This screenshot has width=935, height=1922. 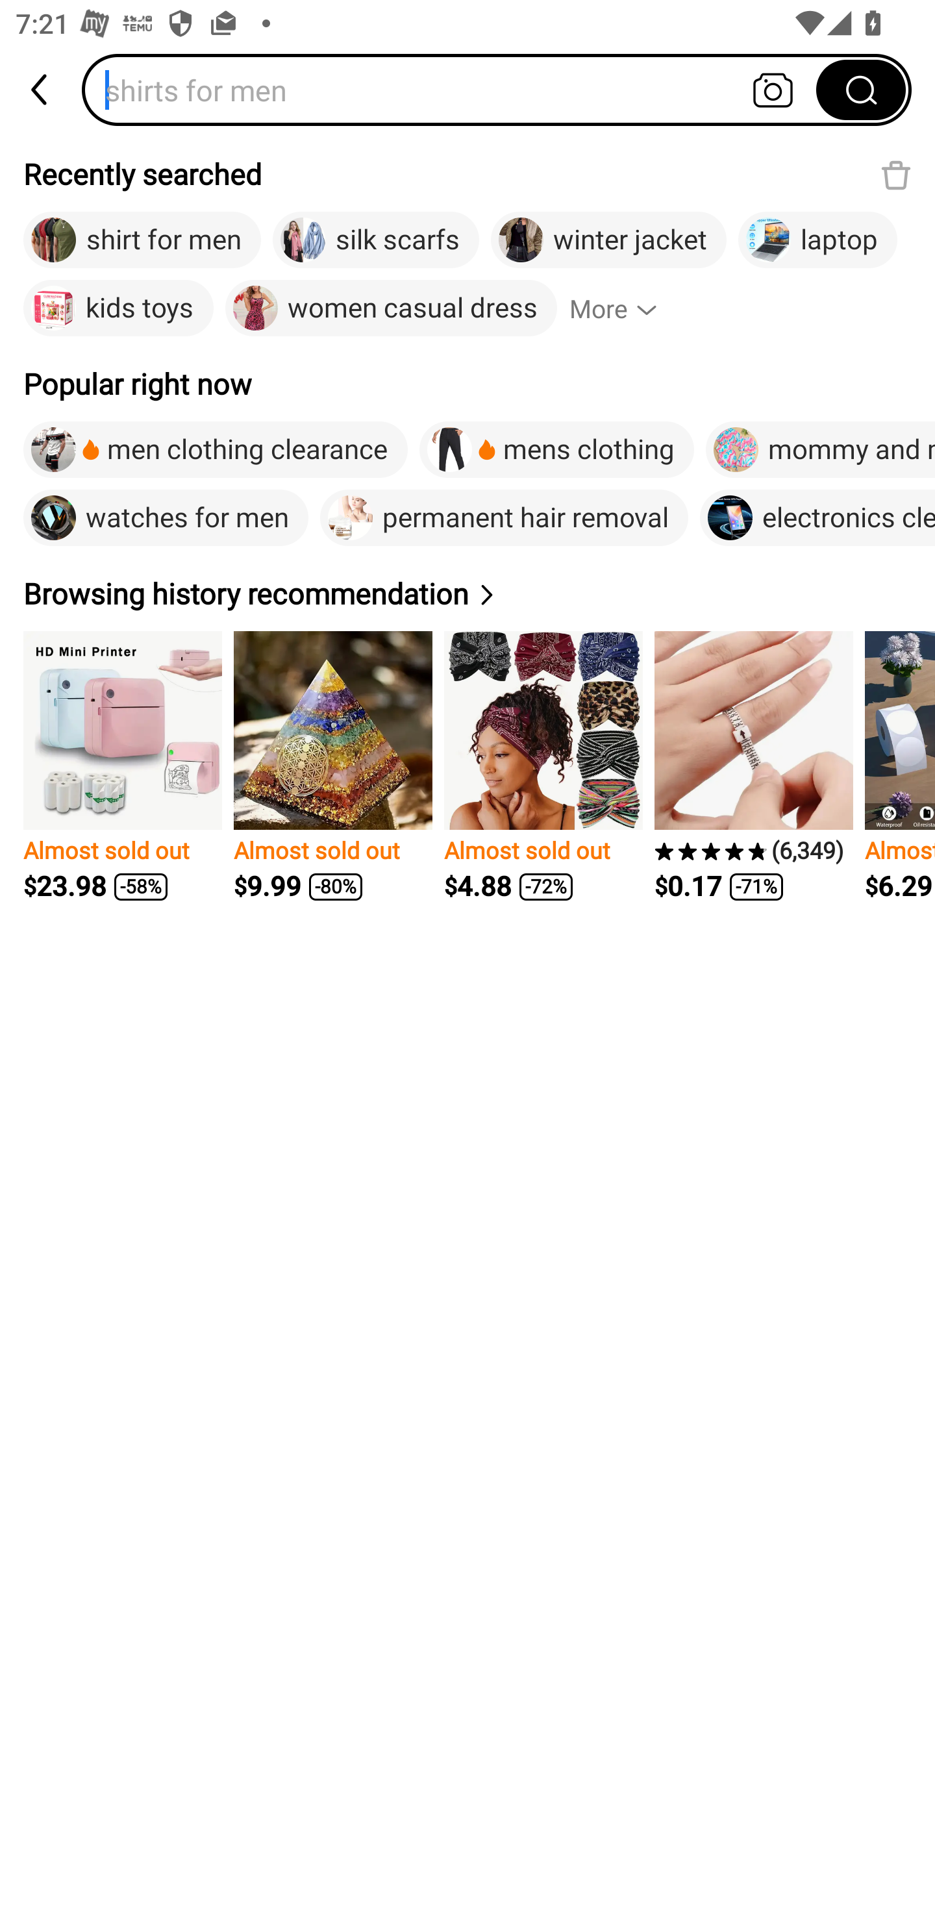 I want to click on Almost sold out $4.88 -72%, so click(x=543, y=766).